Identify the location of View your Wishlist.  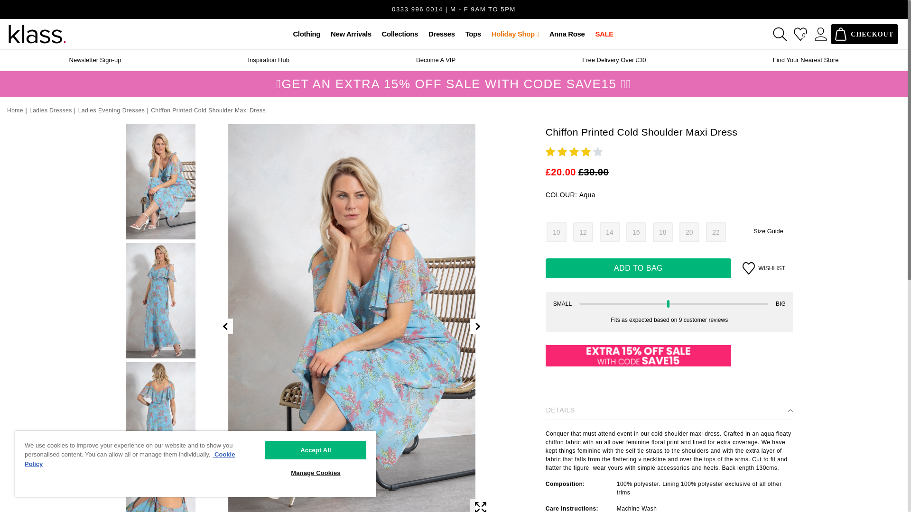
(800, 34).